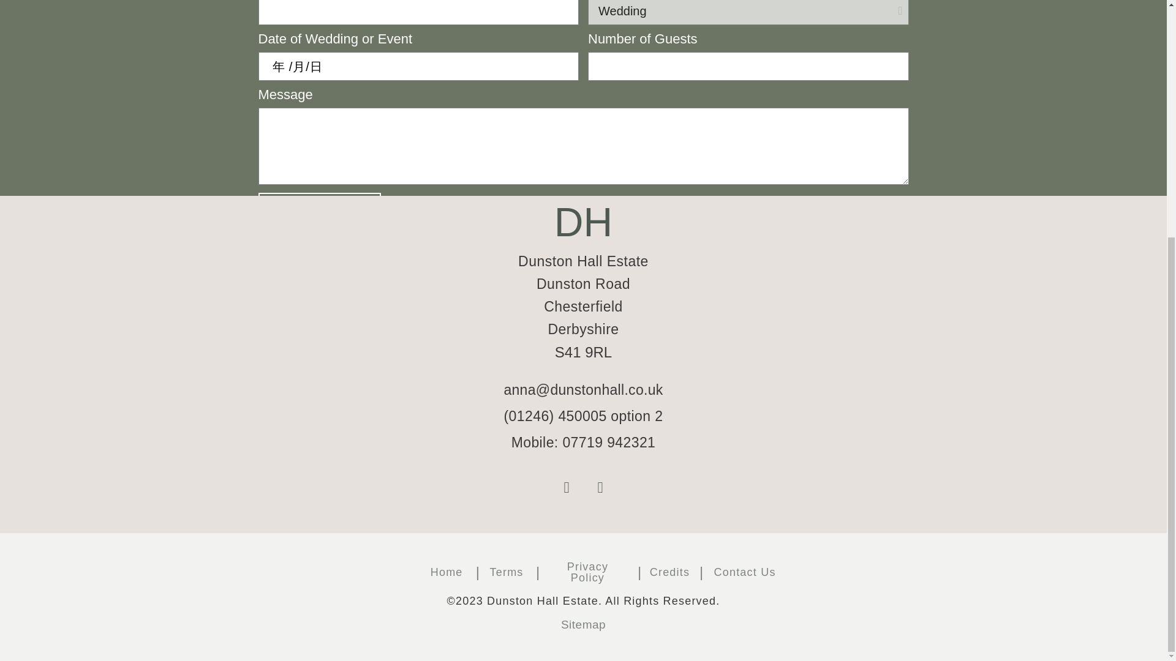  What do you see at coordinates (507, 572) in the screenshot?
I see `Terms` at bounding box center [507, 572].